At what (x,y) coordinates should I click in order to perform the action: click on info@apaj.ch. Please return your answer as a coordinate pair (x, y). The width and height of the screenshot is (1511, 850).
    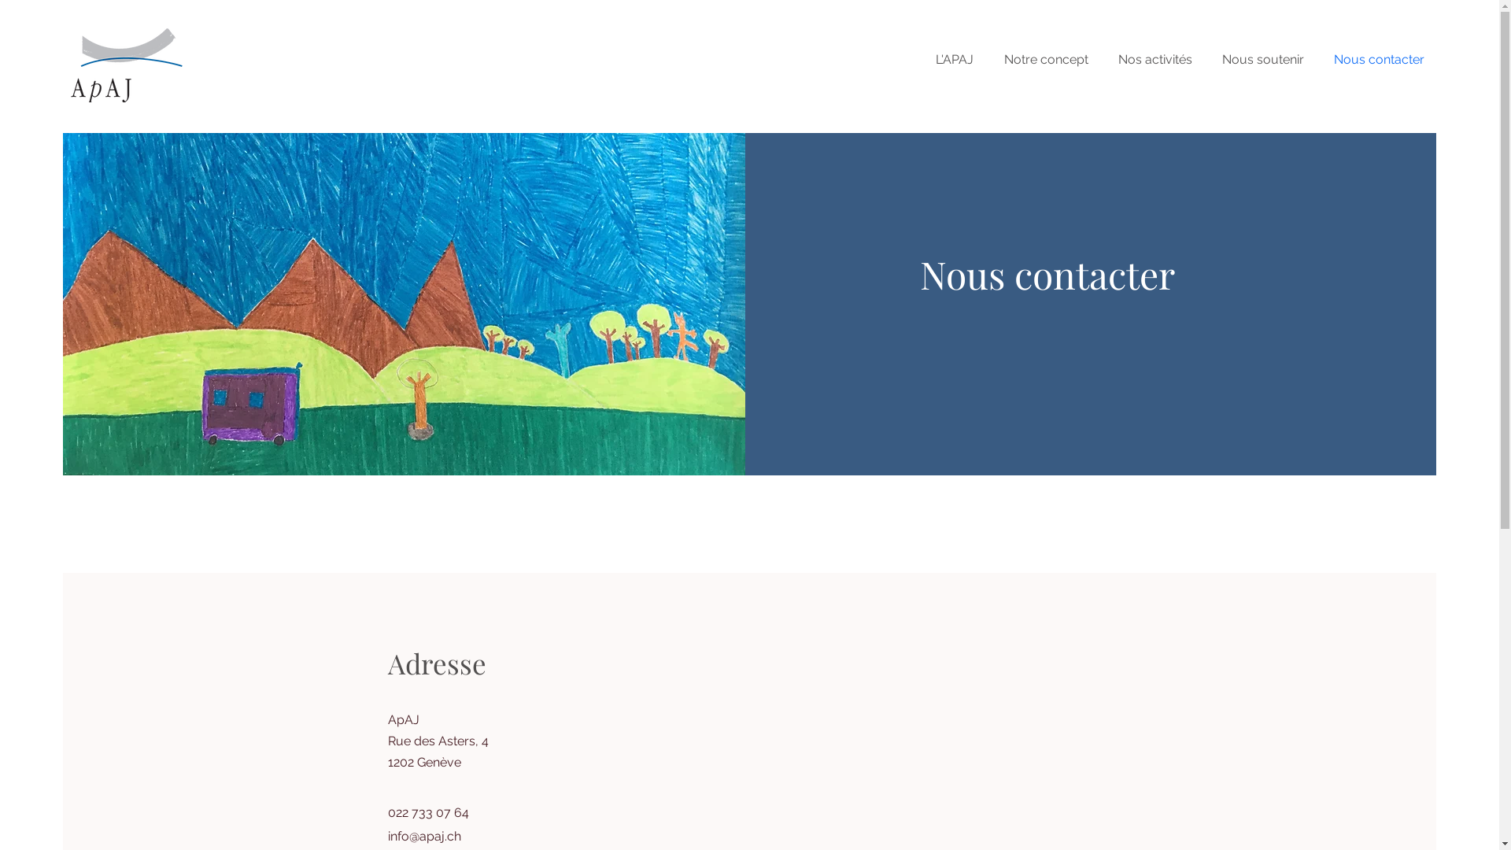
    Looking at the image, I should click on (423, 836).